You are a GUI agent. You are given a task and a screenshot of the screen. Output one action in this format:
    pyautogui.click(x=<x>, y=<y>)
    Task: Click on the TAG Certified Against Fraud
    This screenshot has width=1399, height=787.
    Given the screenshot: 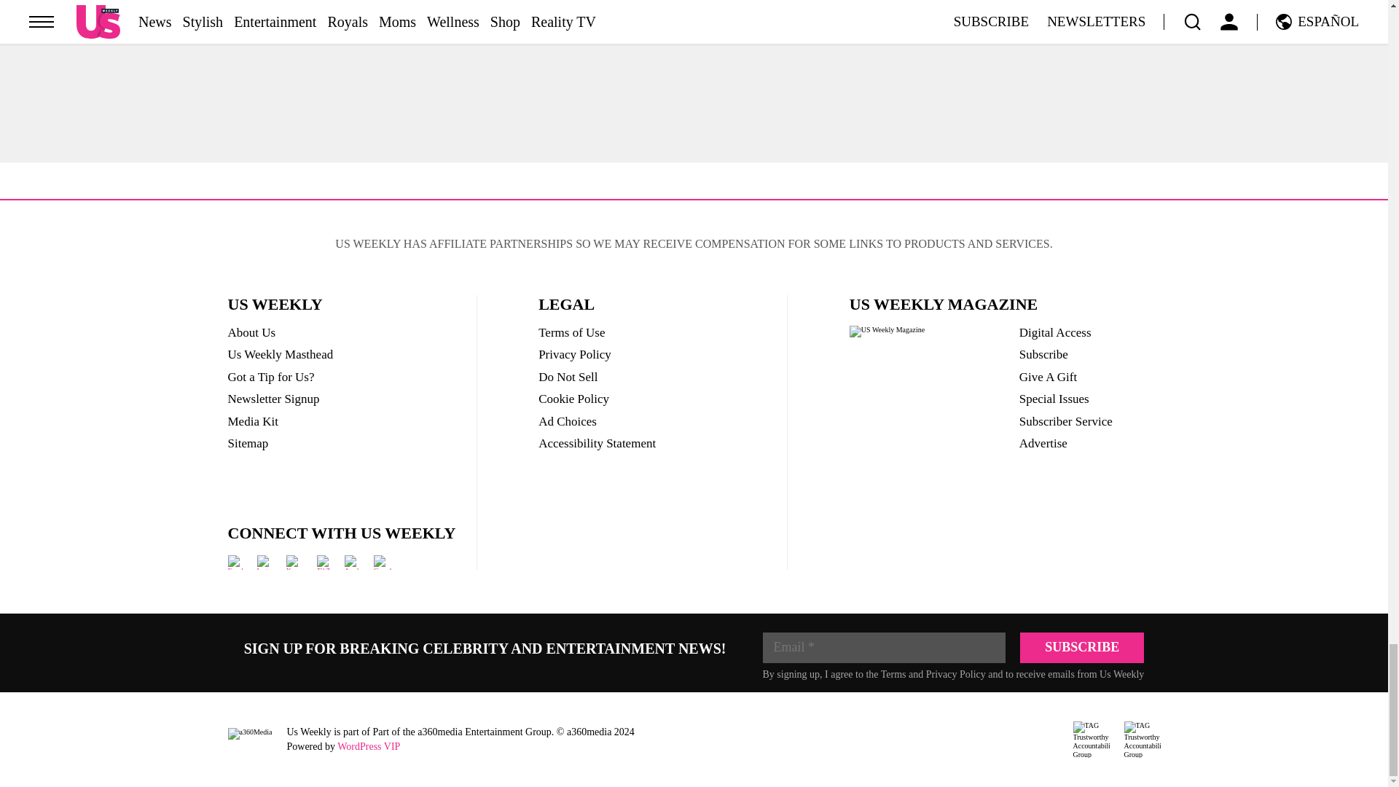 What is the action you would take?
    pyautogui.click(x=1141, y=740)
    